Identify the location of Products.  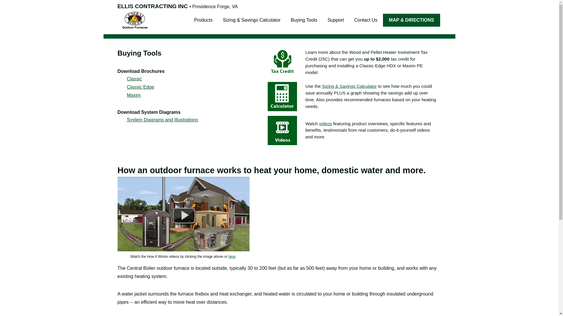
(203, 20).